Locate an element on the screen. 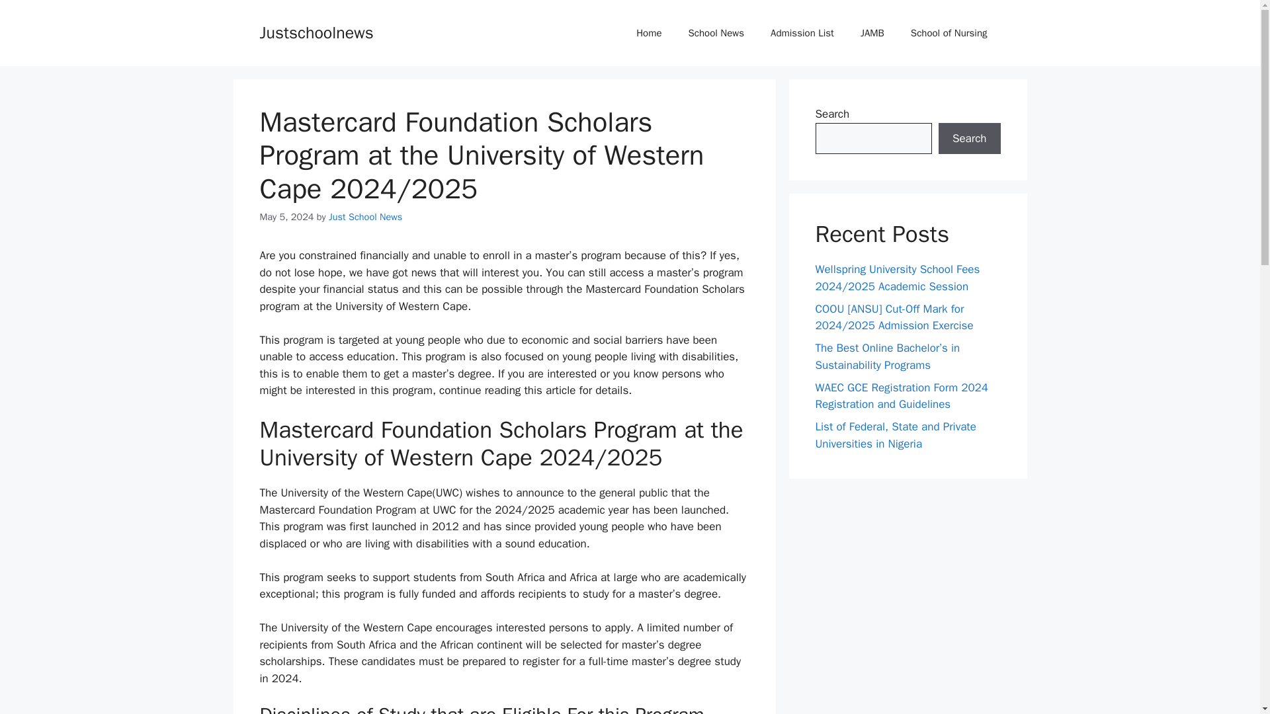  Admission List is located at coordinates (802, 33).